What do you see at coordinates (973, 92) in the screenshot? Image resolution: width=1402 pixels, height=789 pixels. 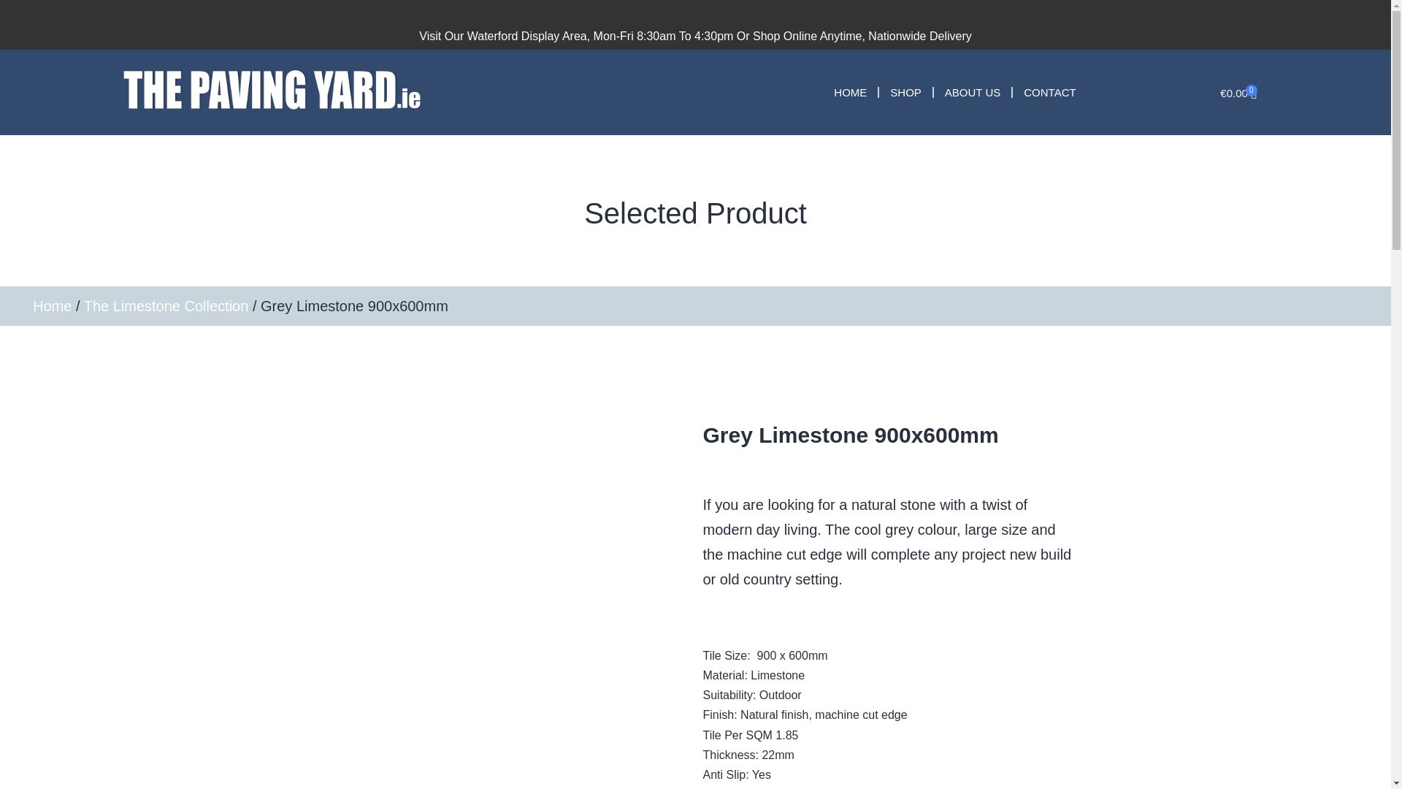 I see `ABOUT US` at bounding box center [973, 92].